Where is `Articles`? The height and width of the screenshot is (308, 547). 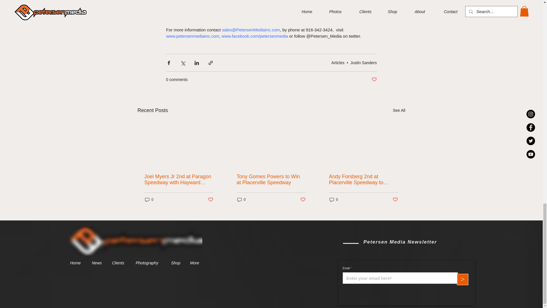
Articles is located at coordinates (338, 62).